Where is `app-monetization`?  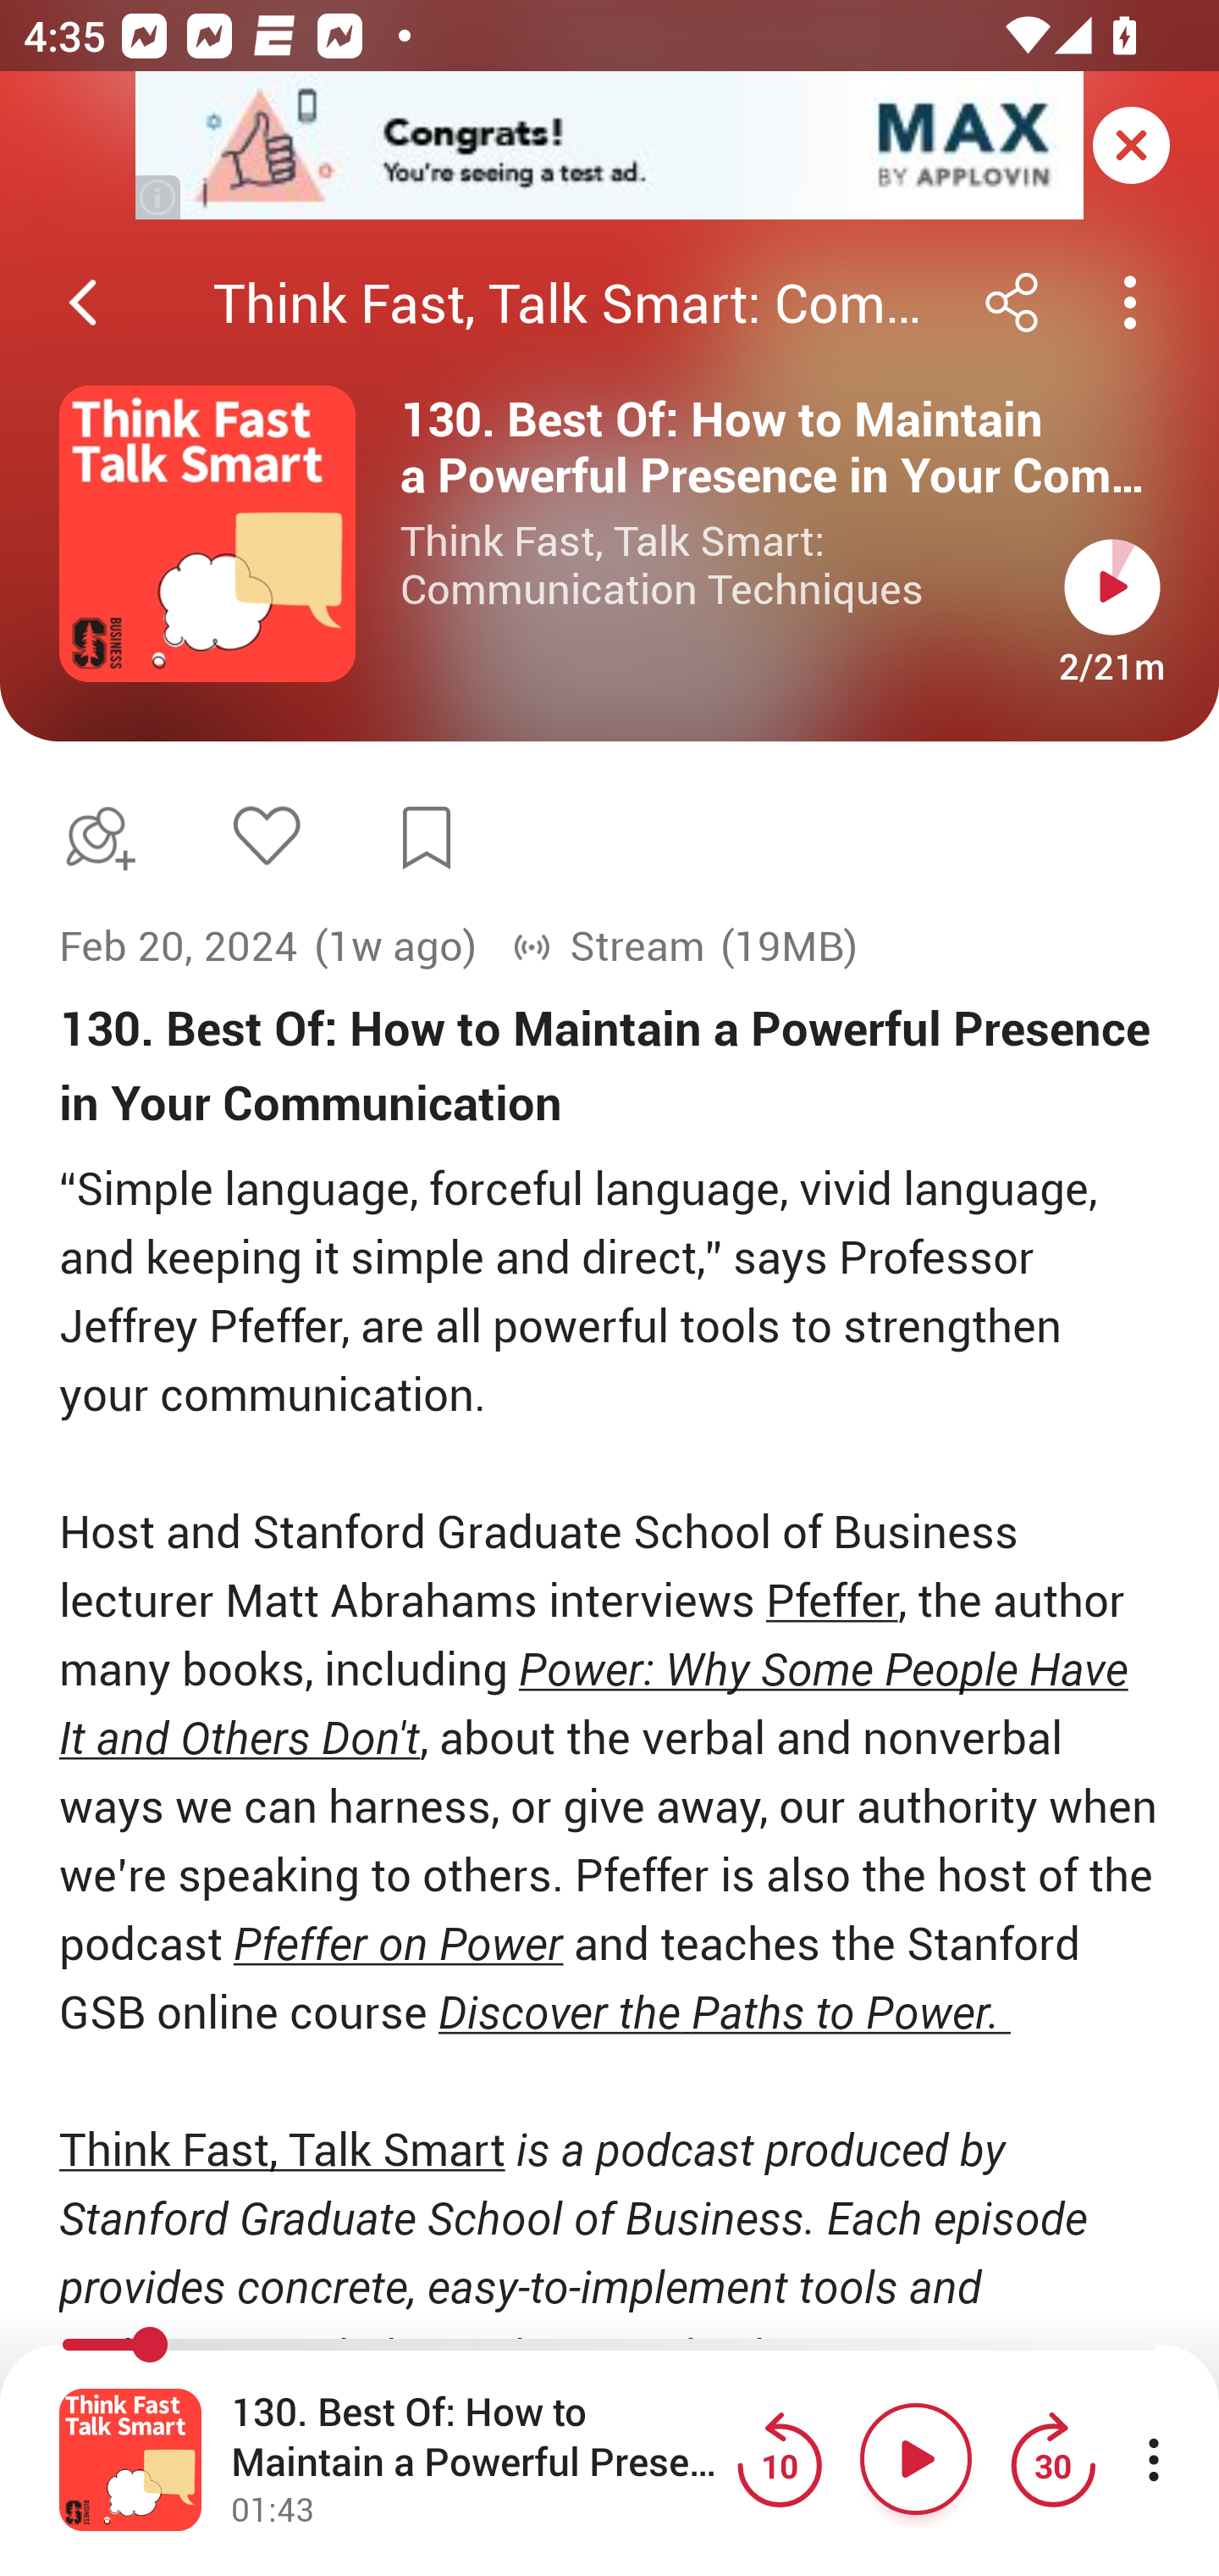 app-monetization is located at coordinates (609, 147).